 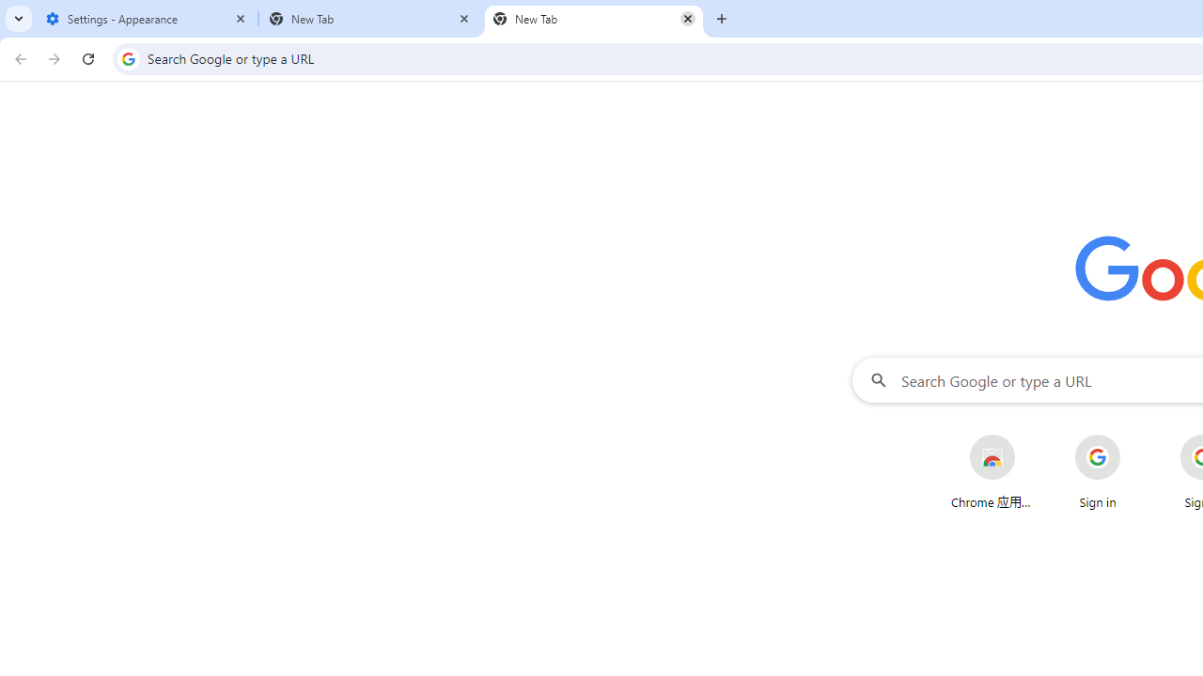 What do you see at coordinates (594, 19) in the screenshot?
I see `New Tab` at bounding box center [594, 19].